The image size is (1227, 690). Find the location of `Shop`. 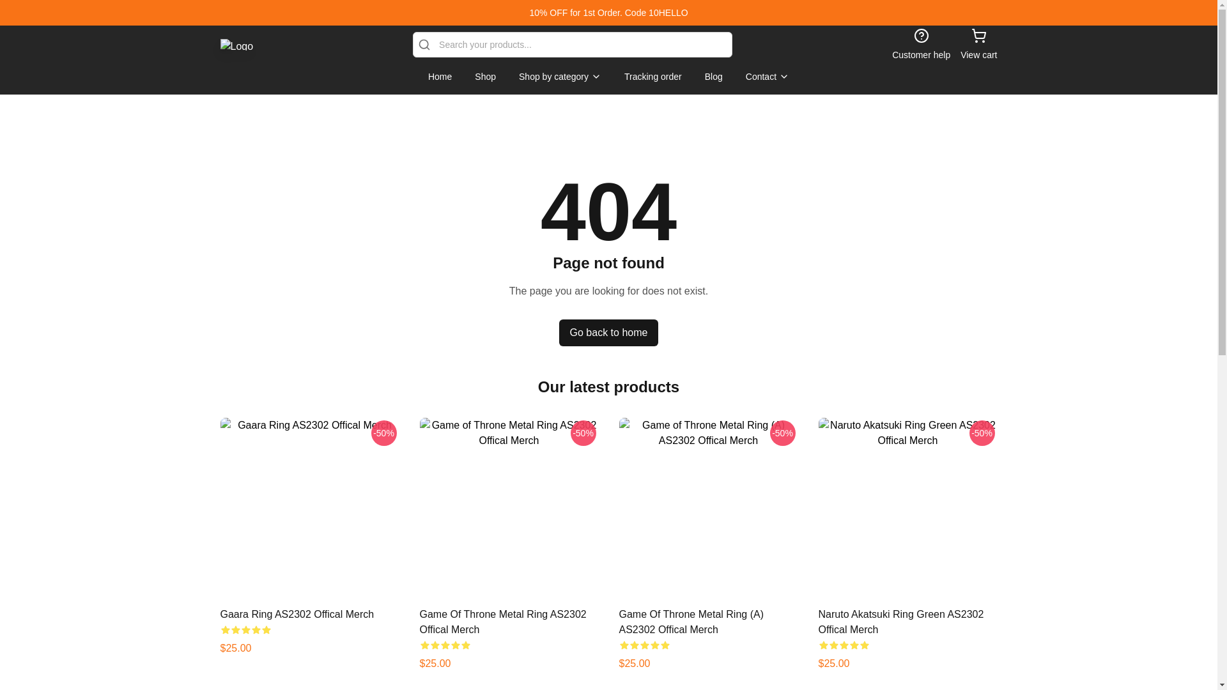

Shop is located at coordinates (485, 77).